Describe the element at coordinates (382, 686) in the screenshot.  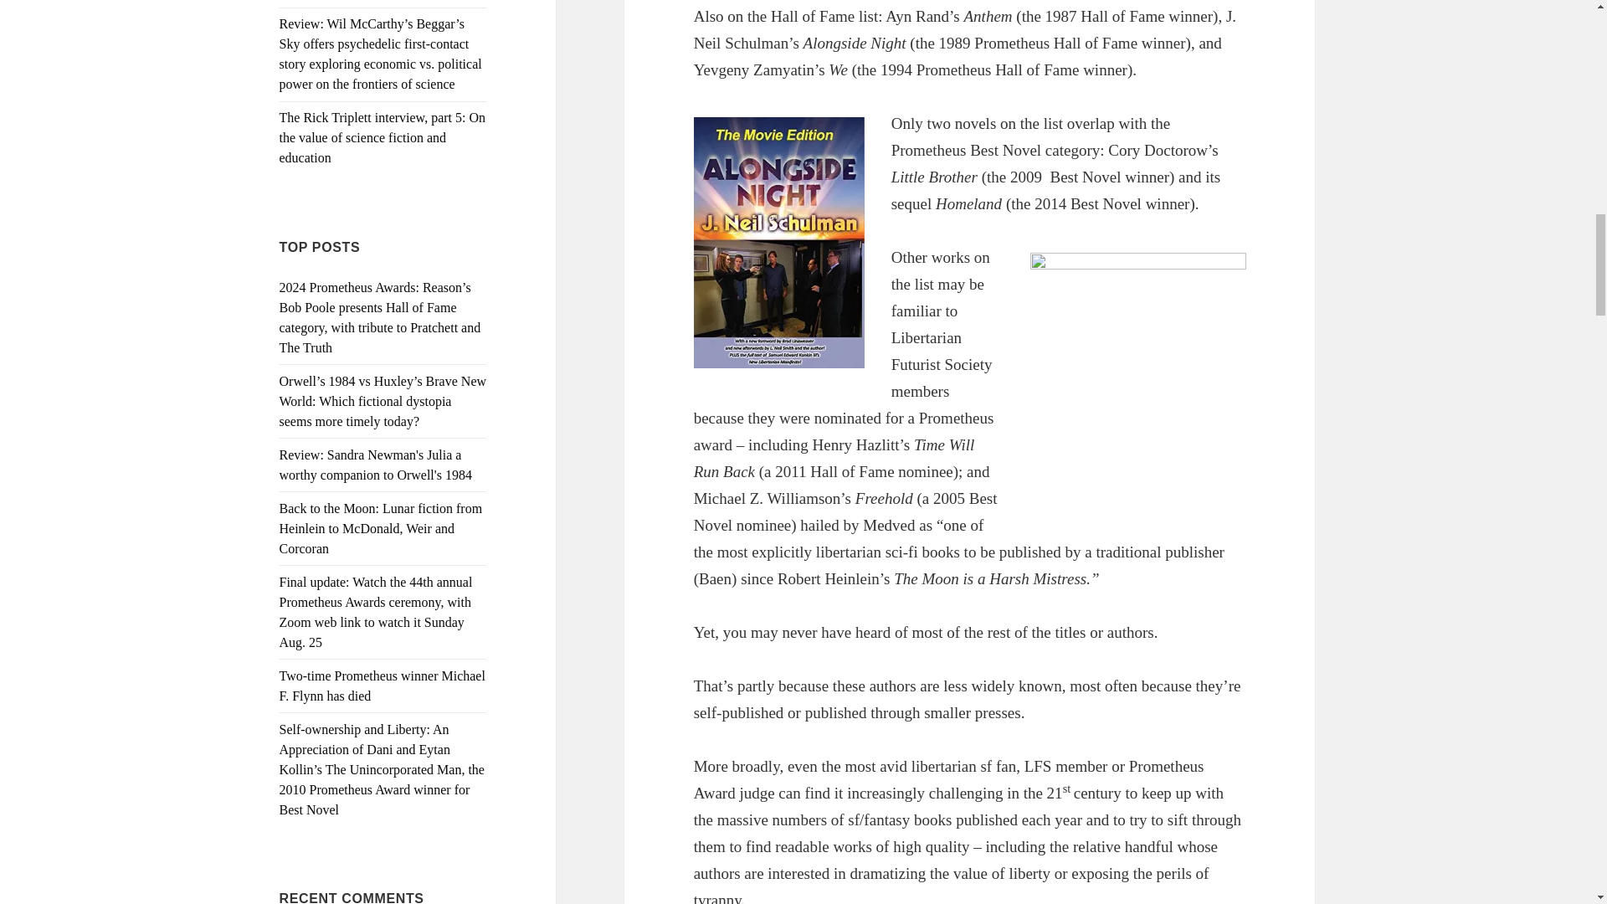
I see `Two-time Prometheus winner Michael F. Flynn has died` at that location.